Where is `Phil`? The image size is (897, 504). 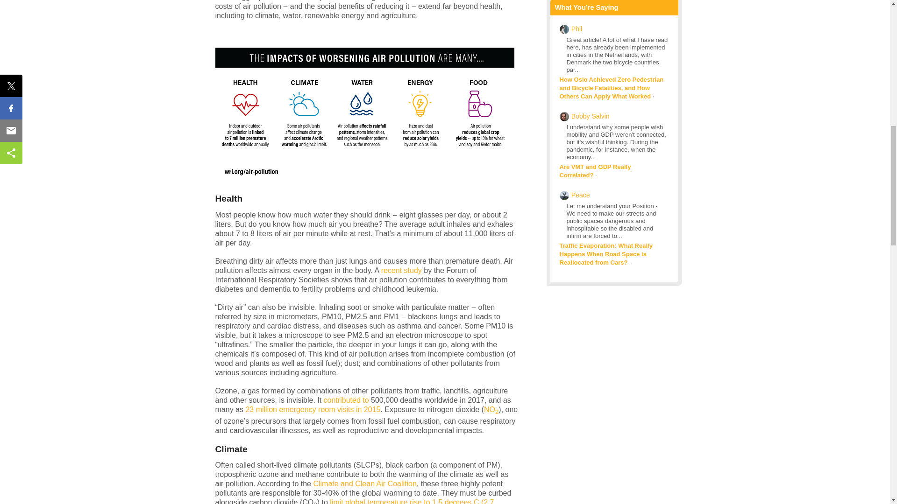
Phil is located at coordinates (577, 29).